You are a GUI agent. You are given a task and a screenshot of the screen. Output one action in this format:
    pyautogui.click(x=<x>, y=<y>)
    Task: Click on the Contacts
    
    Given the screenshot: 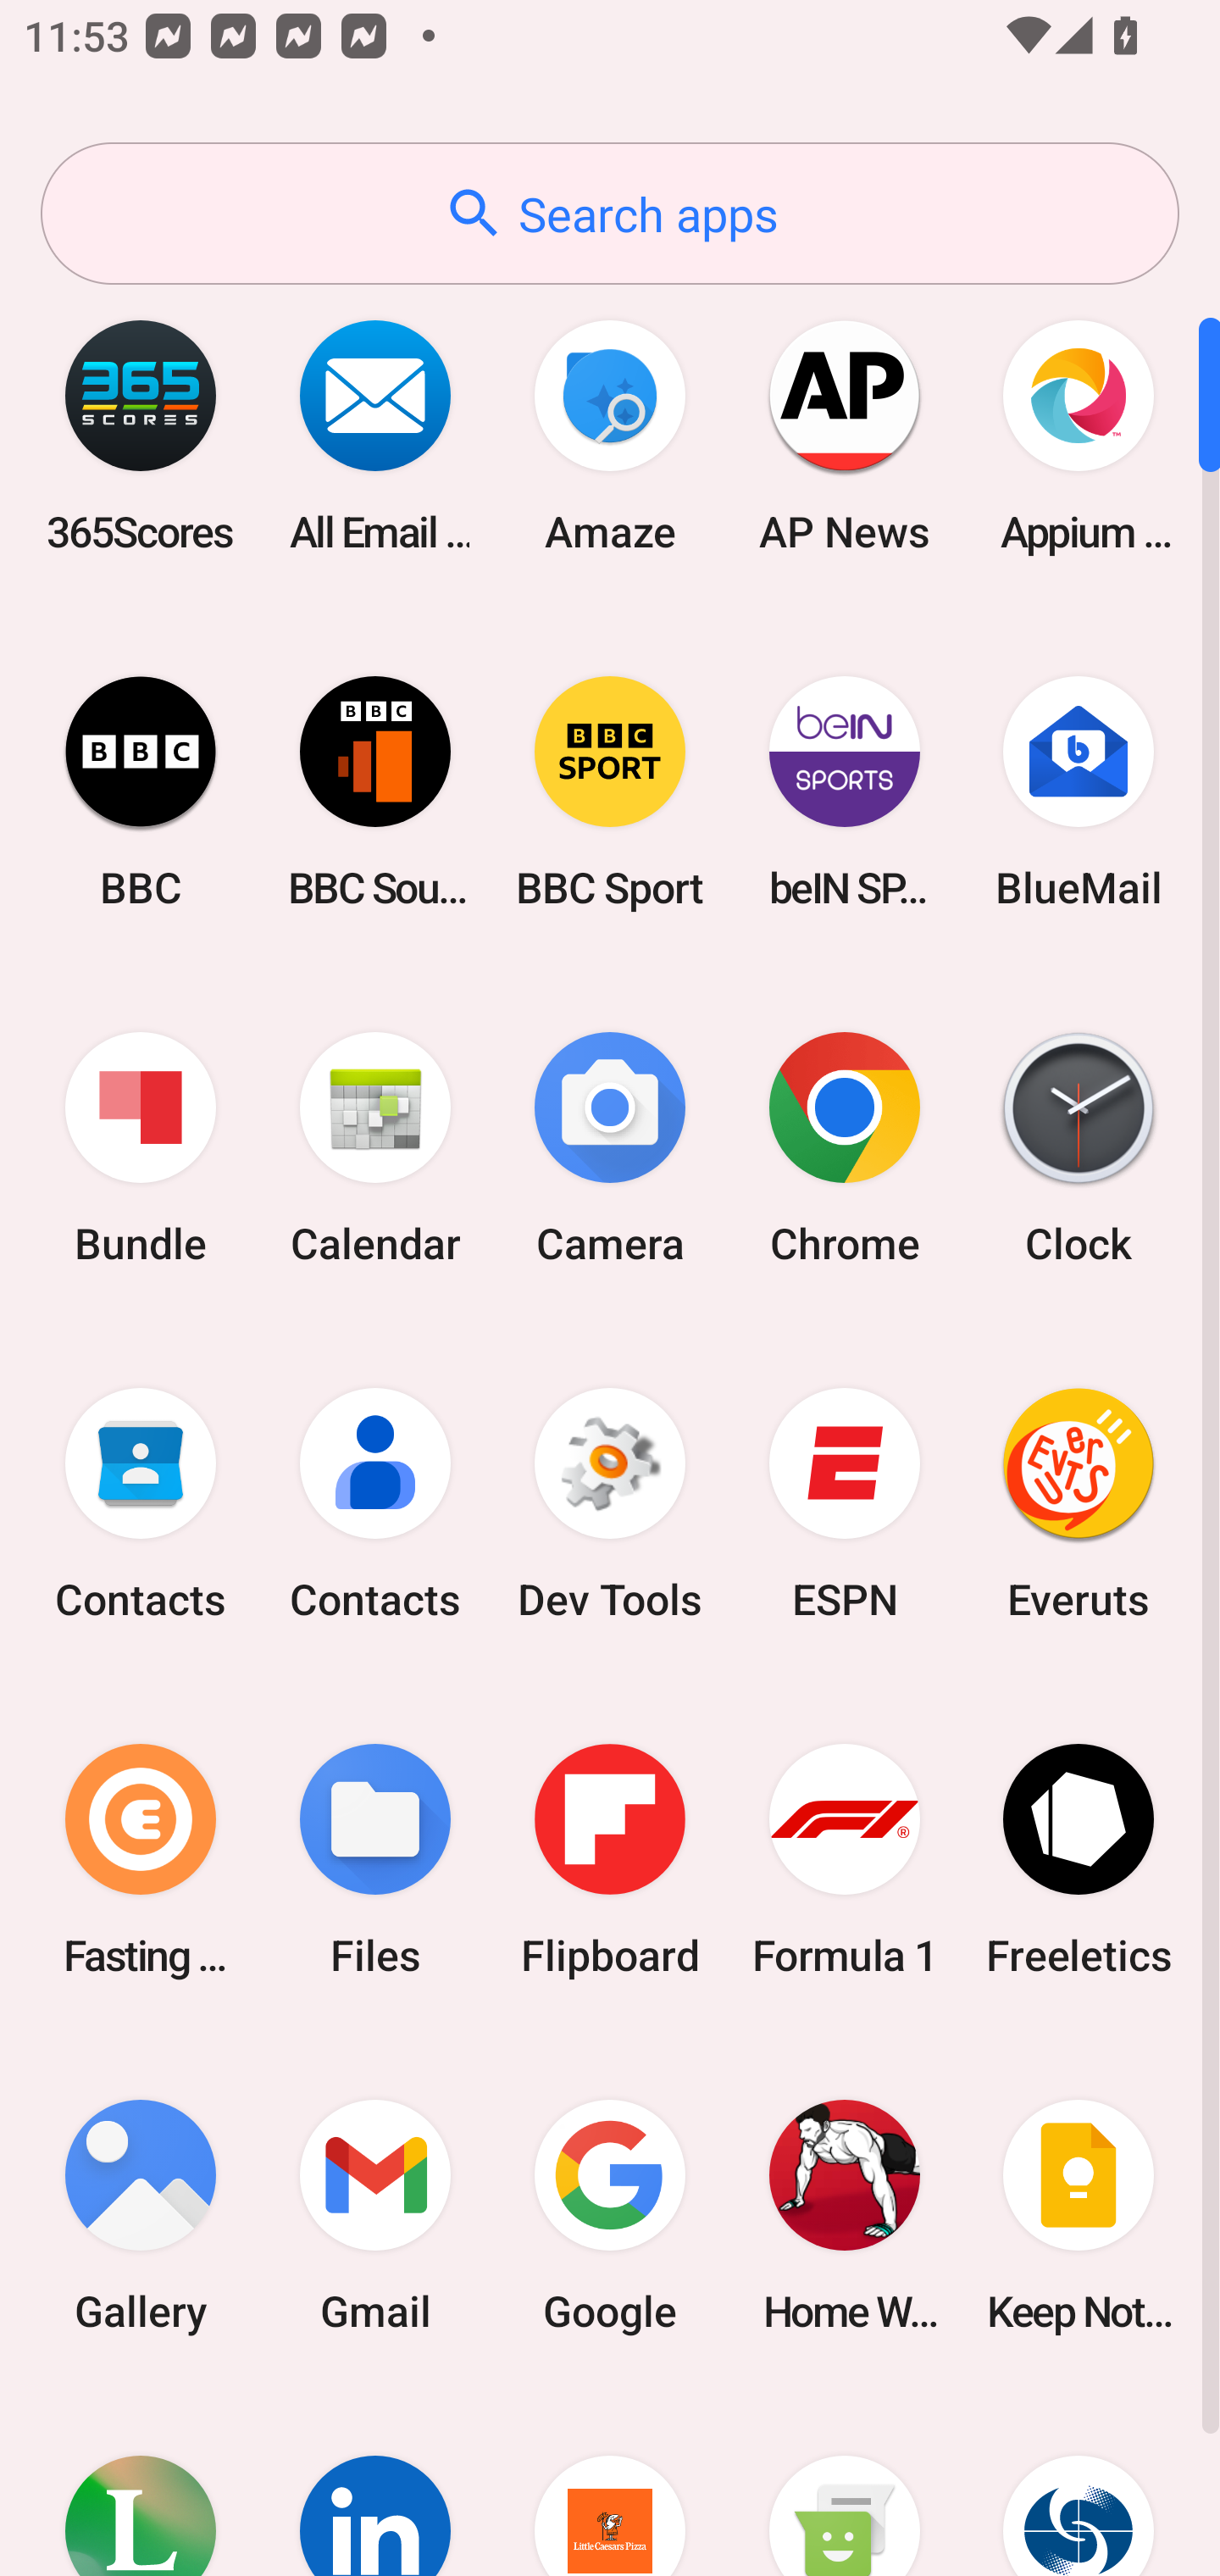 What is the action you would take?
    pyautogui.click(x=375, y=1504)
    